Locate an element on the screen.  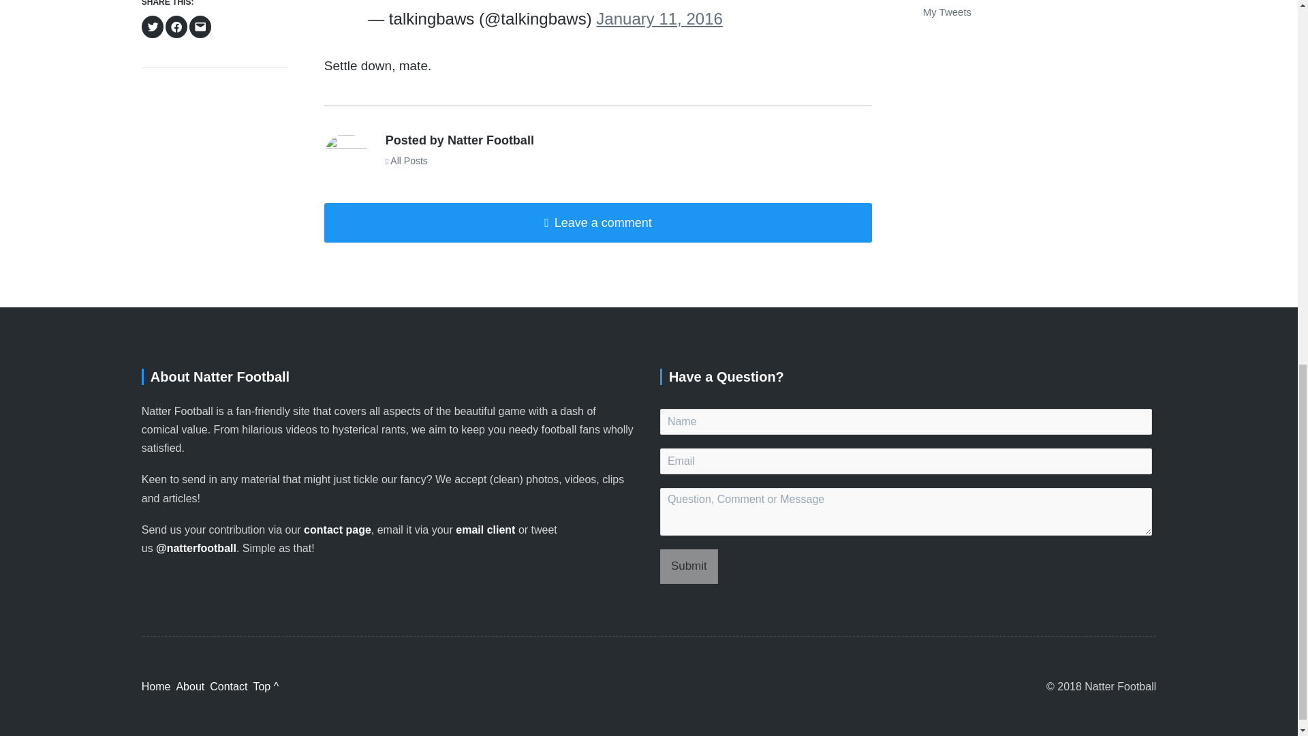
All Posts is located at coordinates (406, 161).